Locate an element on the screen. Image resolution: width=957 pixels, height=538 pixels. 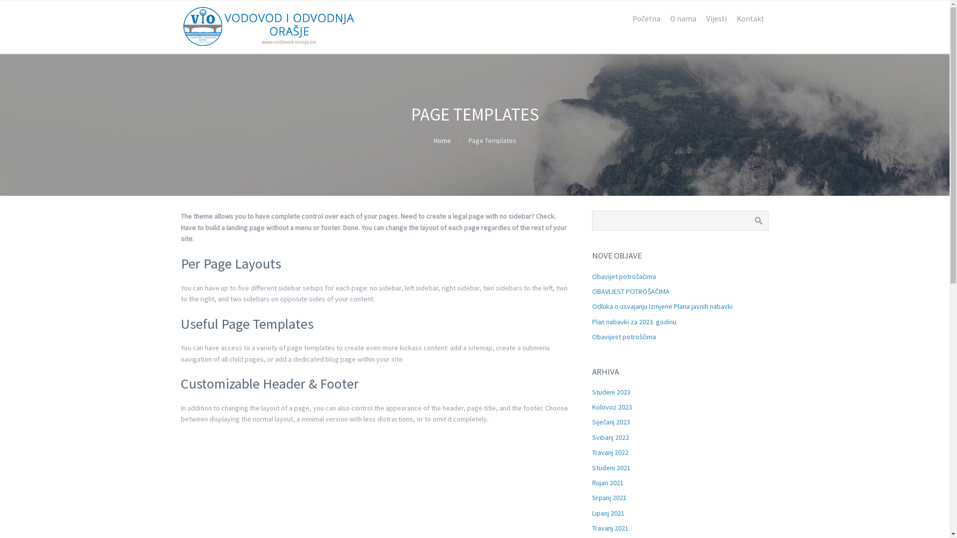
Kontakt is located at coordinates (751, 19).